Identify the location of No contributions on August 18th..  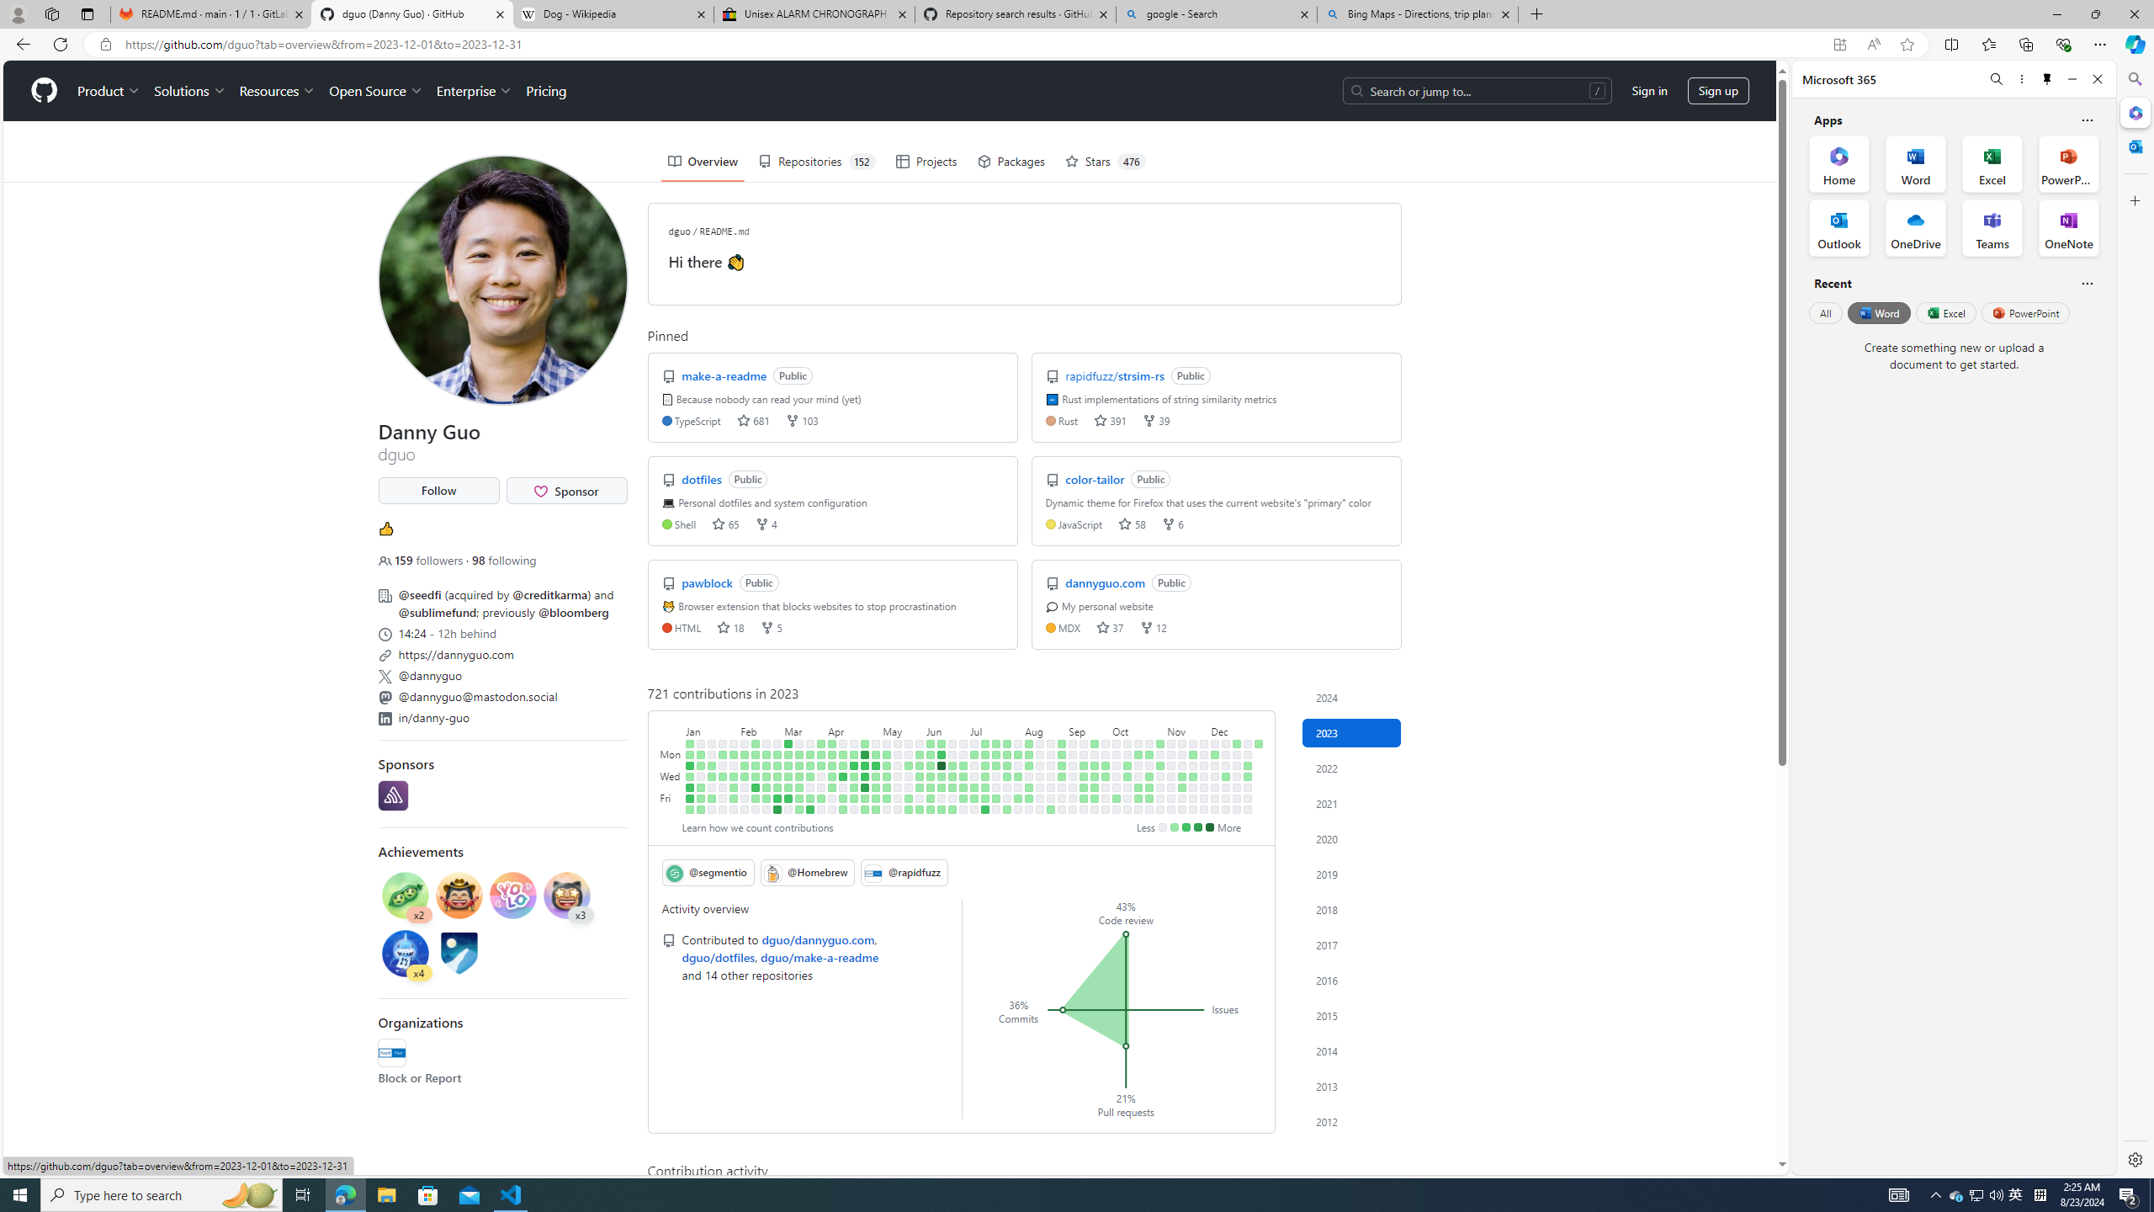
(1040, 798).